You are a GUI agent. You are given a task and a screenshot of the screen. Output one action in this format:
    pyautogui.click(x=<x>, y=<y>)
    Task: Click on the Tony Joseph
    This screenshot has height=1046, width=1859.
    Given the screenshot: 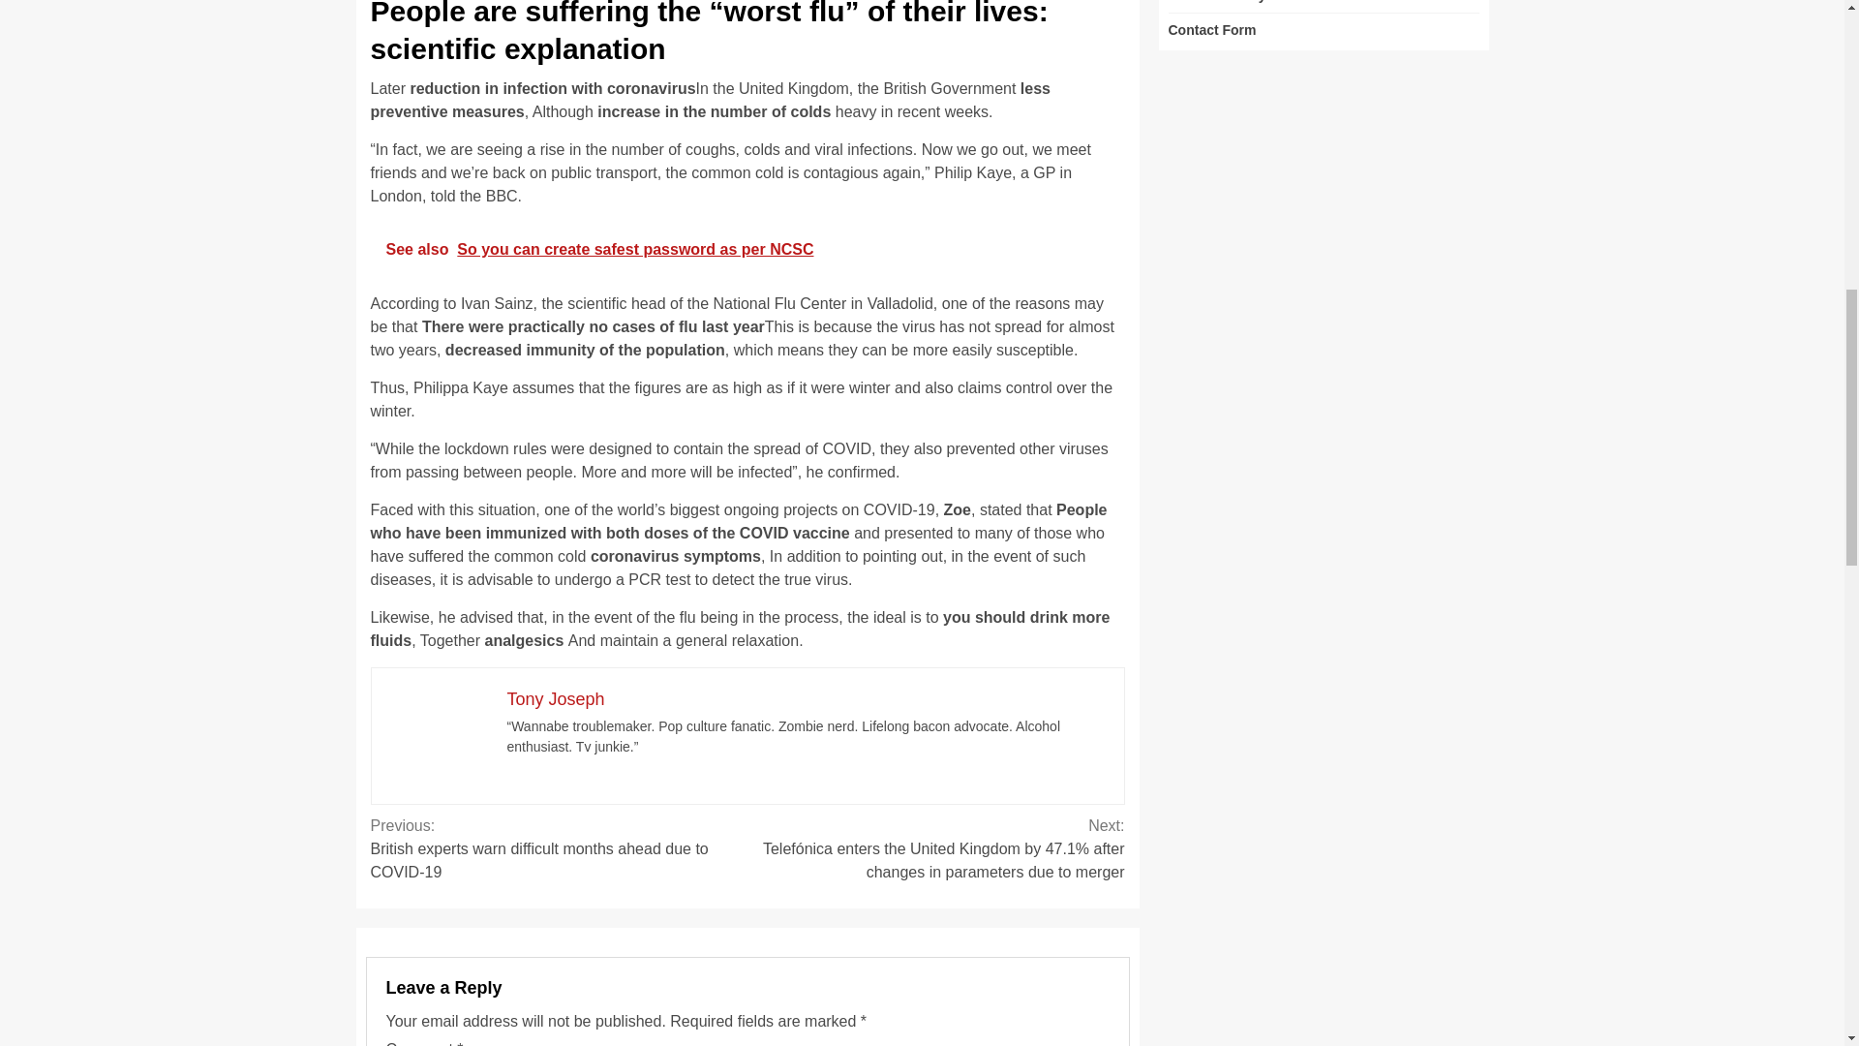 What is the action you would take?
    pyautogui.click(x=556, y=699)
    